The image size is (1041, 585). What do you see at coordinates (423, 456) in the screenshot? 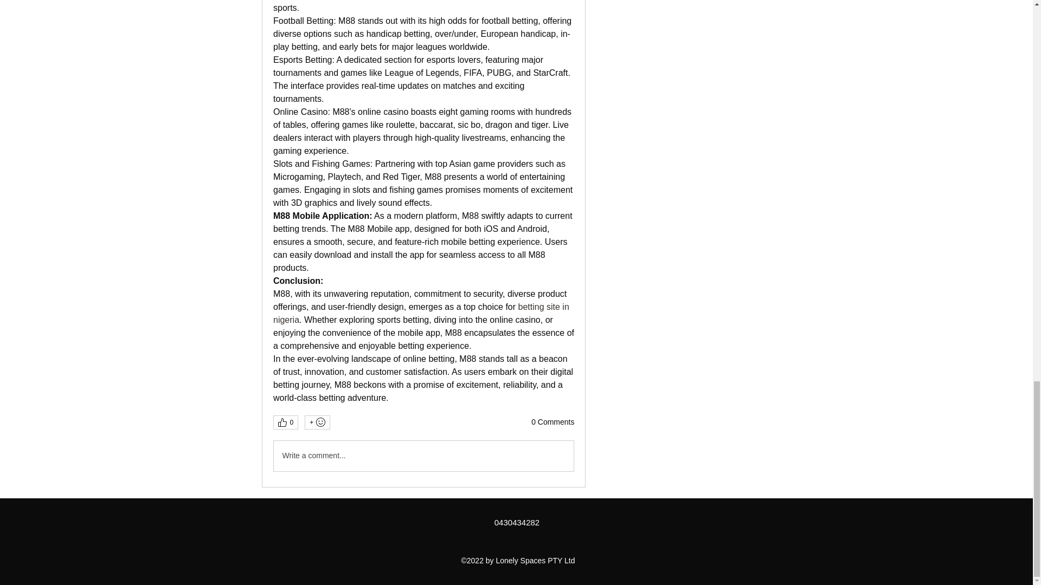
I see `Write a comment...` at bounding box center [423, 456].